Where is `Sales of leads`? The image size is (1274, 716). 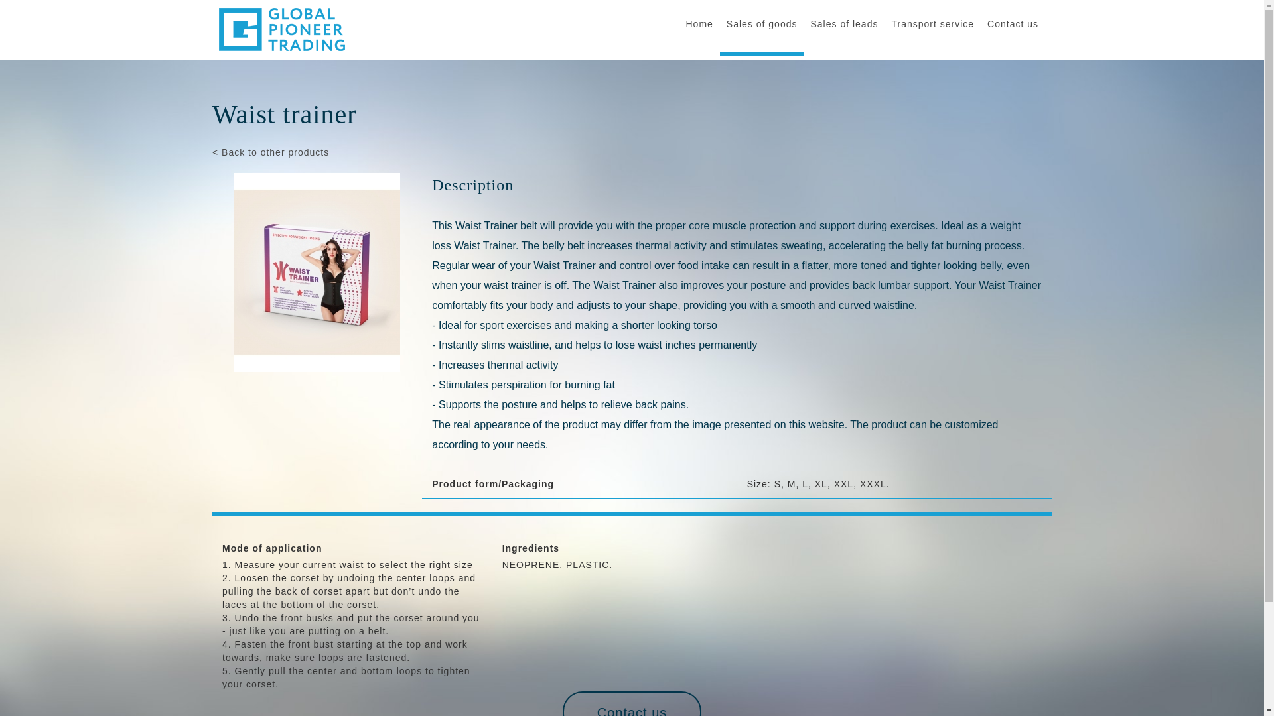 Sales of leads is located at coordinates (844, 24).